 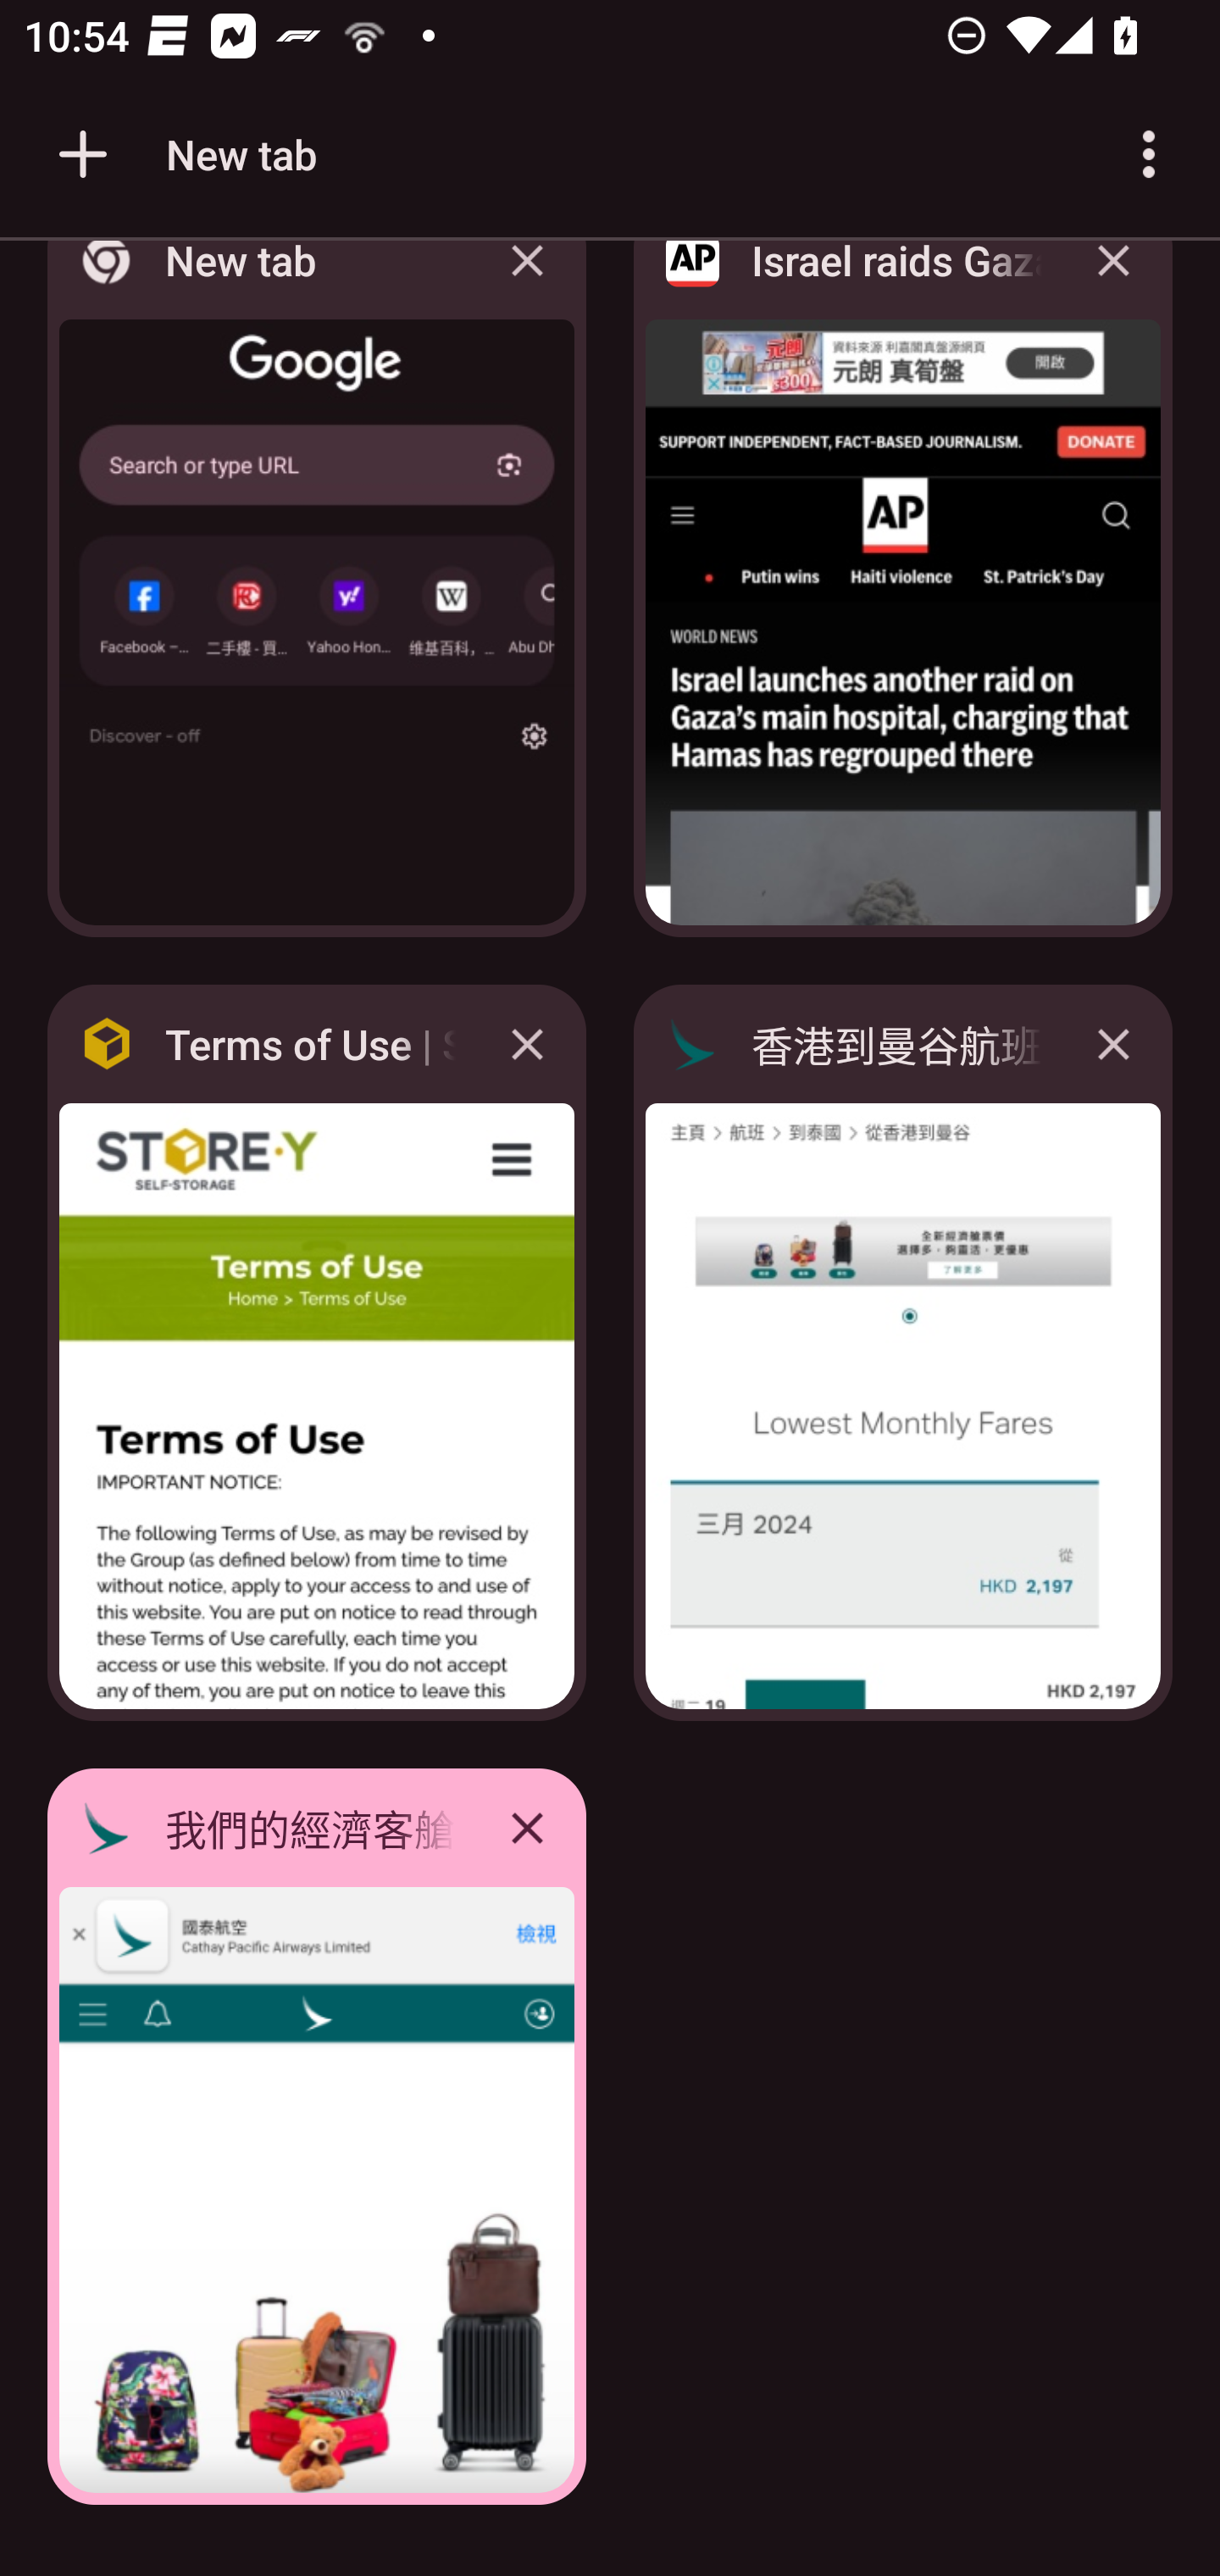 I want to click on 我們的經濟客艙票價 我們的經濟客艙票價, tab Close 我們的經濟客艙票價 tab, so click(x=317, y=2137).